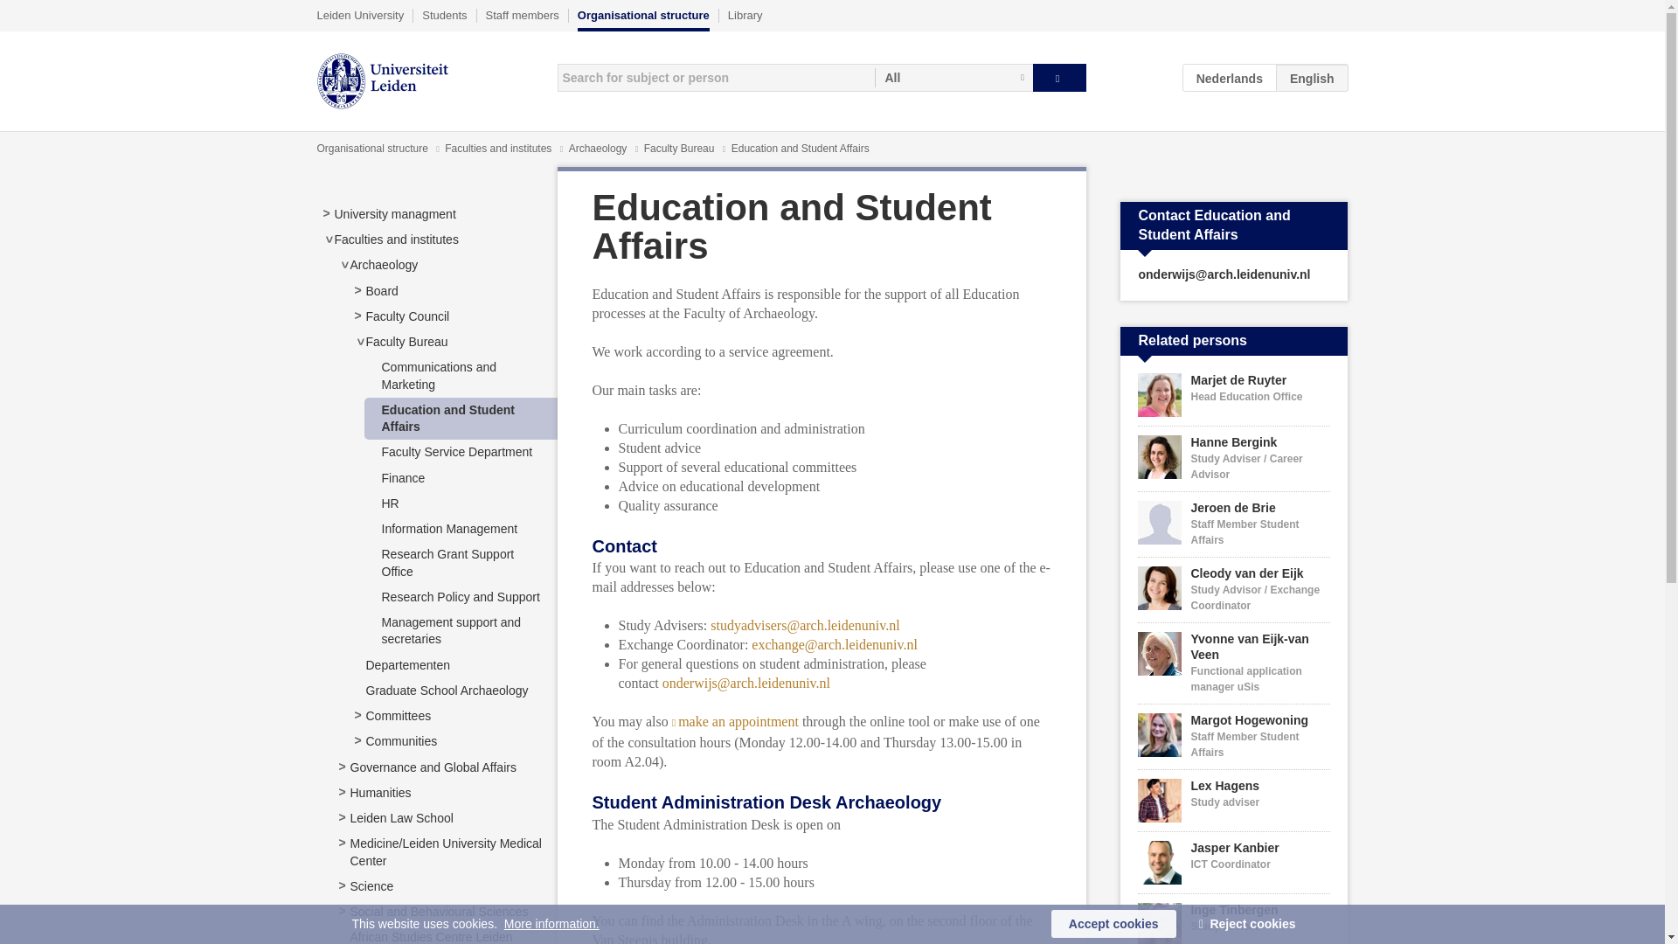  I want to click on Faculties and institutes, so click(396, 239).